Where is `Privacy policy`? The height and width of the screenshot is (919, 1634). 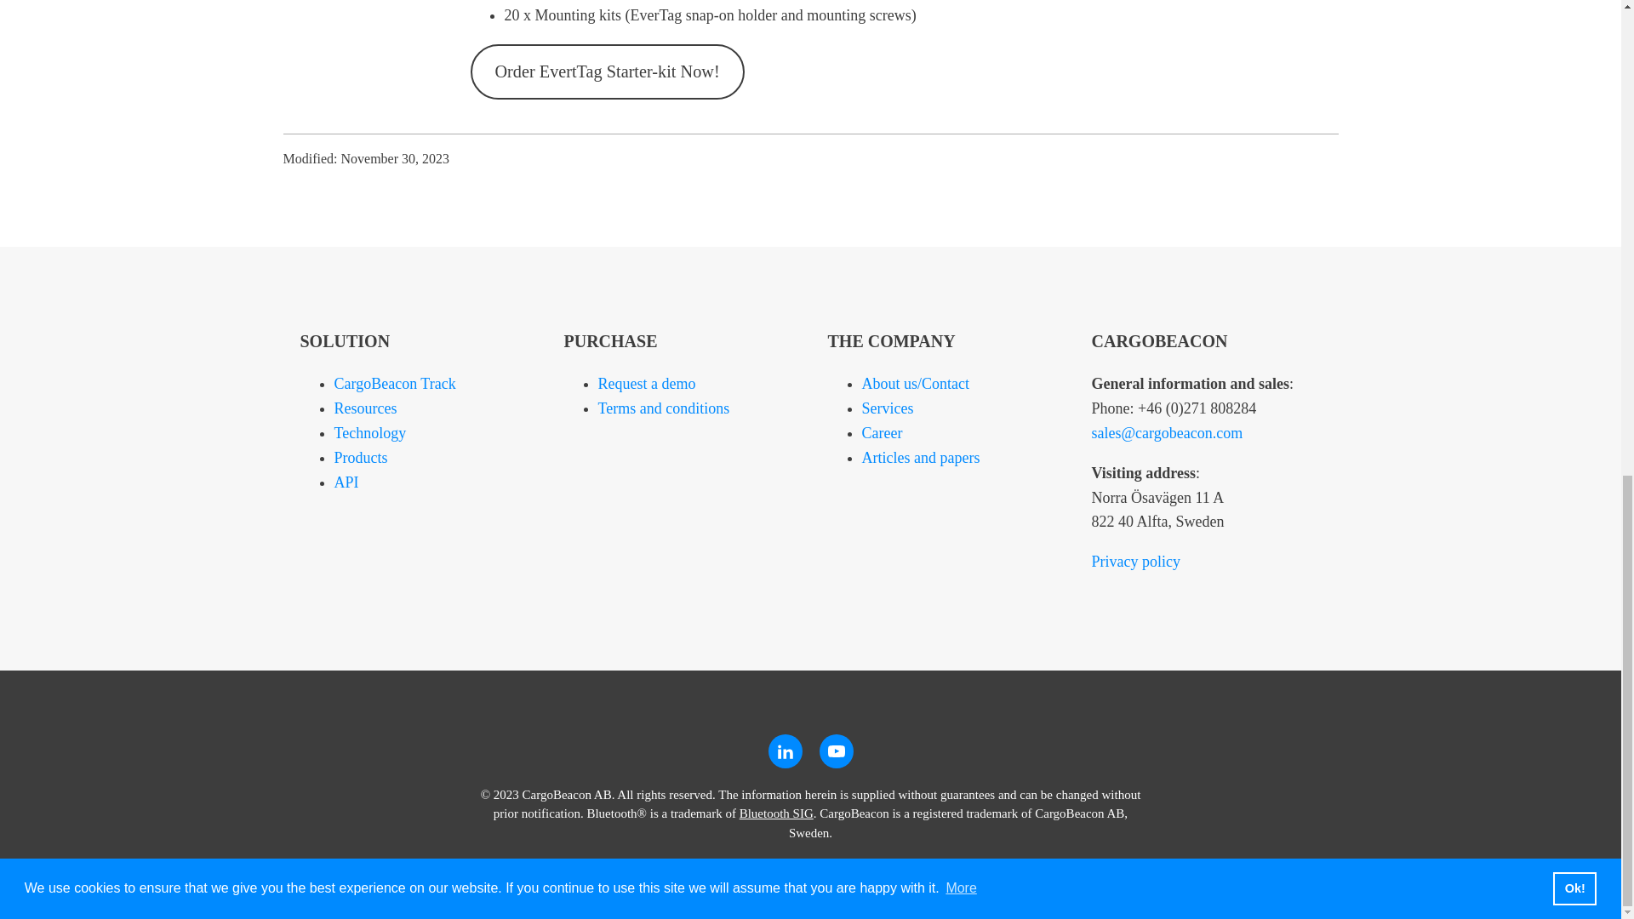 Privacy policy is located at coordinates (1135, 562).